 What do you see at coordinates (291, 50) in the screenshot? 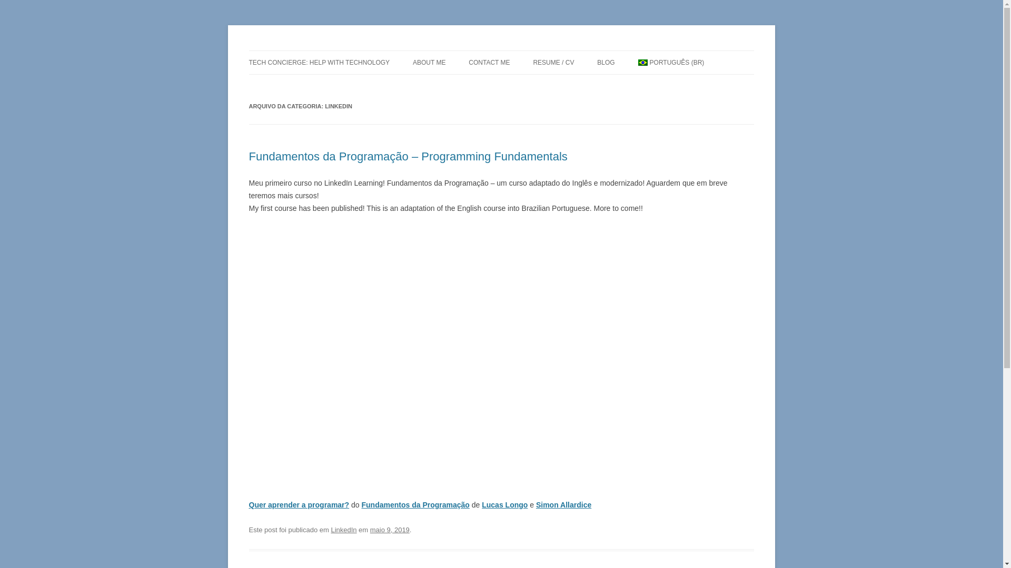
I see `Lucas Longo` at bounding box center [291, 50].